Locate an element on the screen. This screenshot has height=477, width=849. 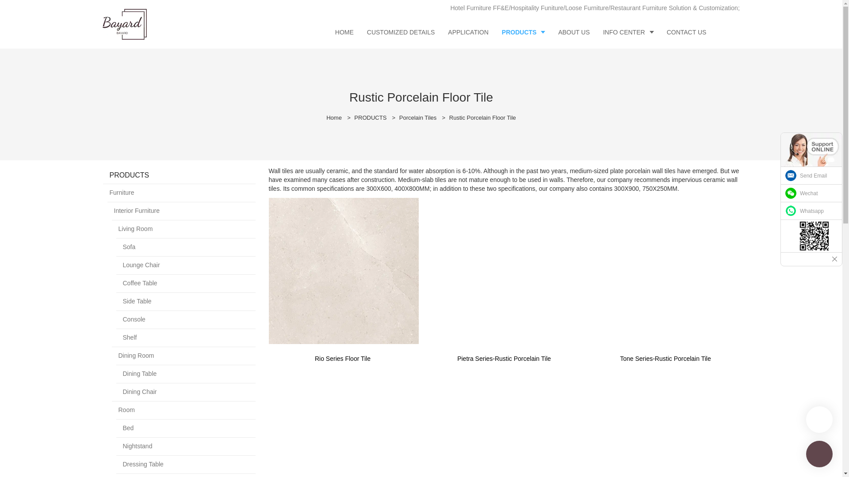
INFO CENTER is located at coordinates (628, 32).